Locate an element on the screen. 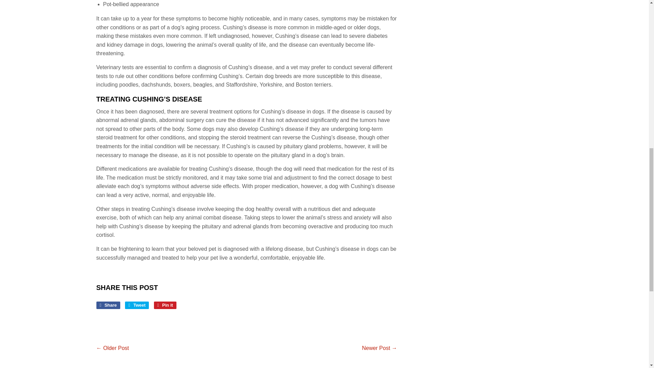 This screenshot has height=368, width=654. Tweet on Twitter is located at coordinates (165, 305).